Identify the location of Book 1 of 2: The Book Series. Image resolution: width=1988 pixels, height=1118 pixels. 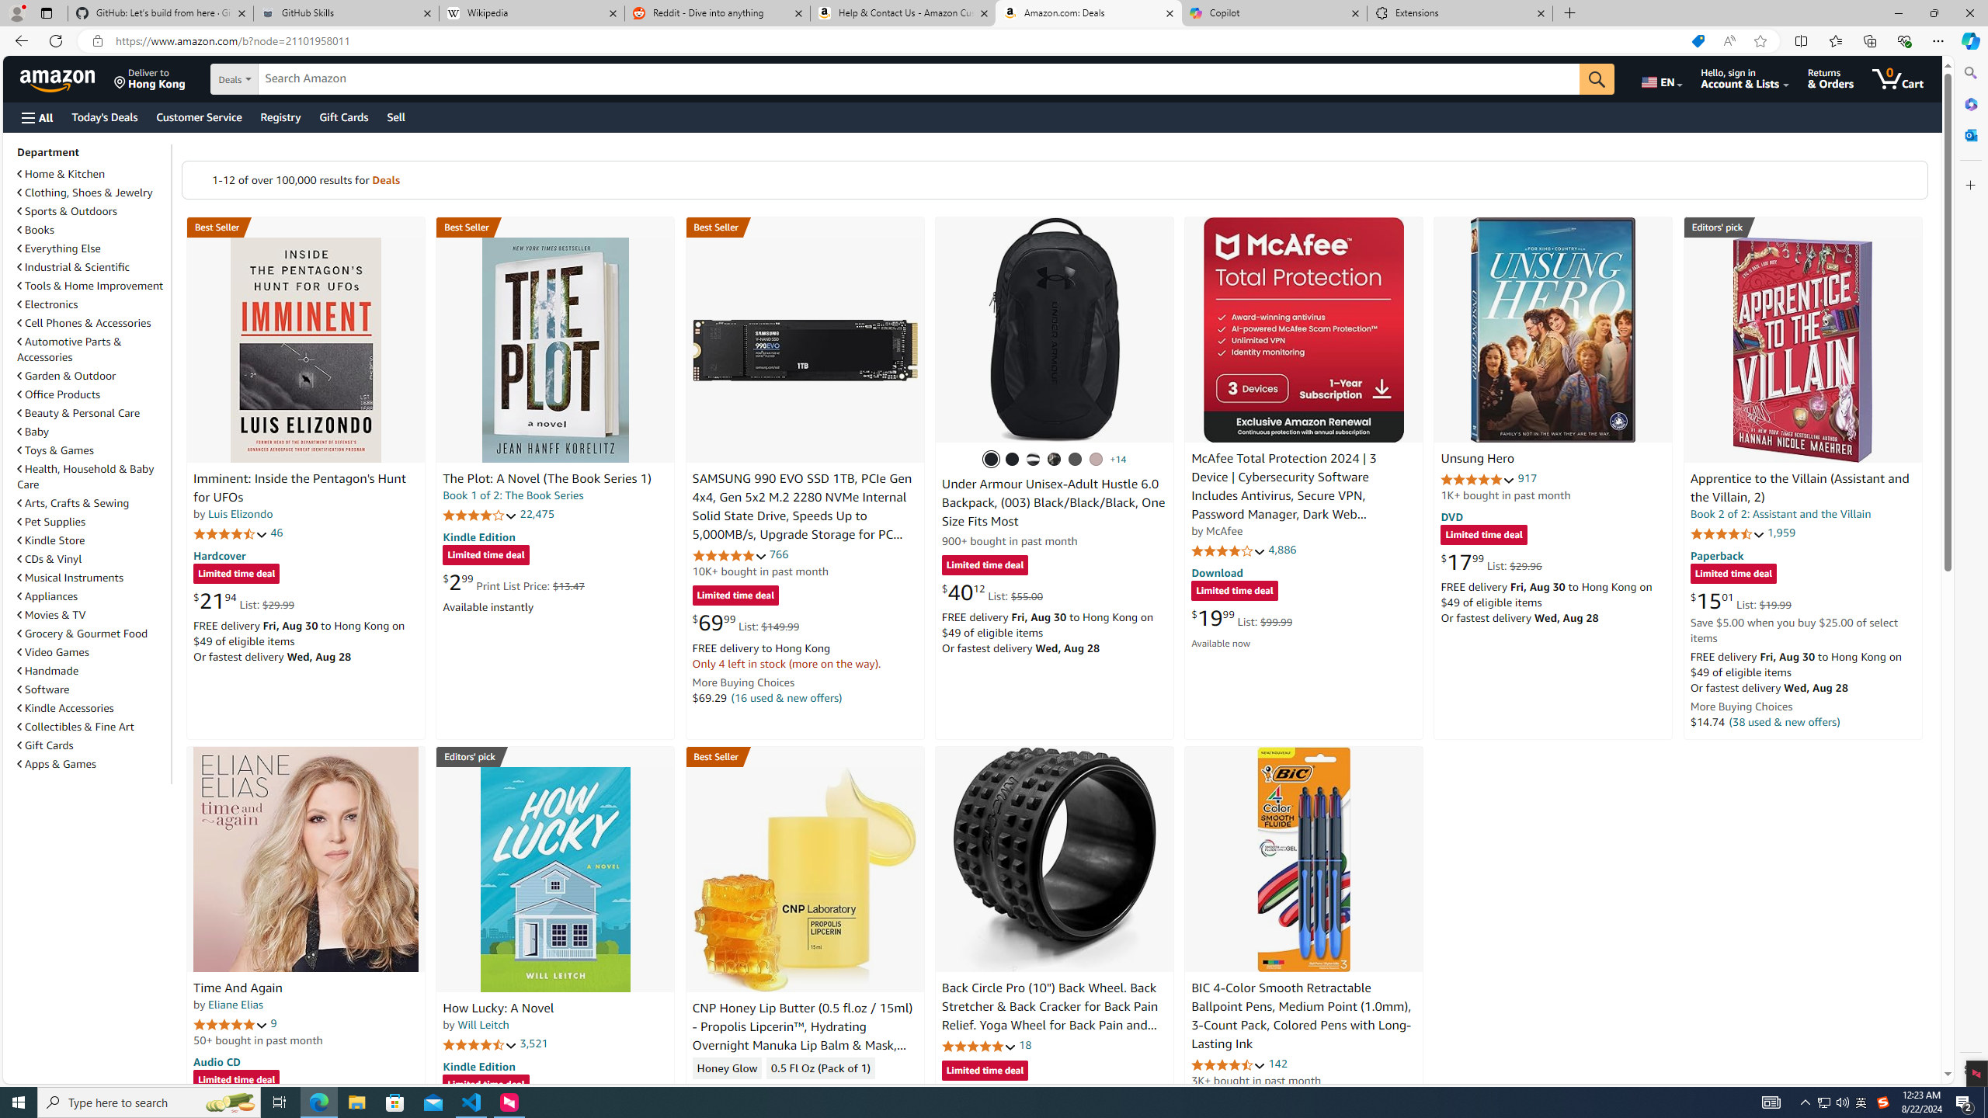
(513, 495).